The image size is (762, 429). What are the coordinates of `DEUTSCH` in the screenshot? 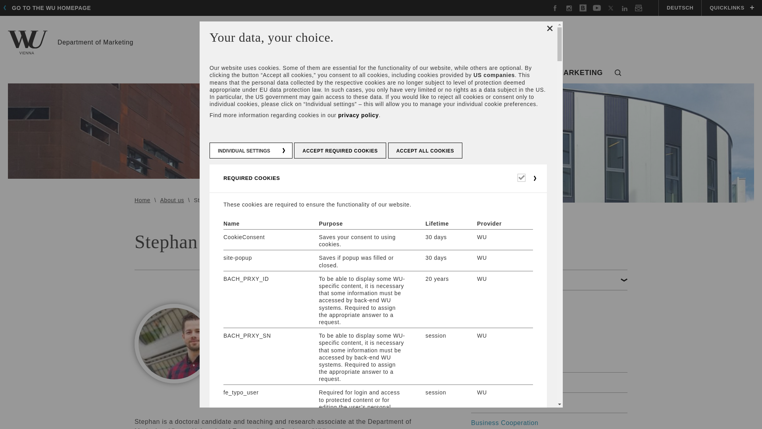 It's located at (679, 8).